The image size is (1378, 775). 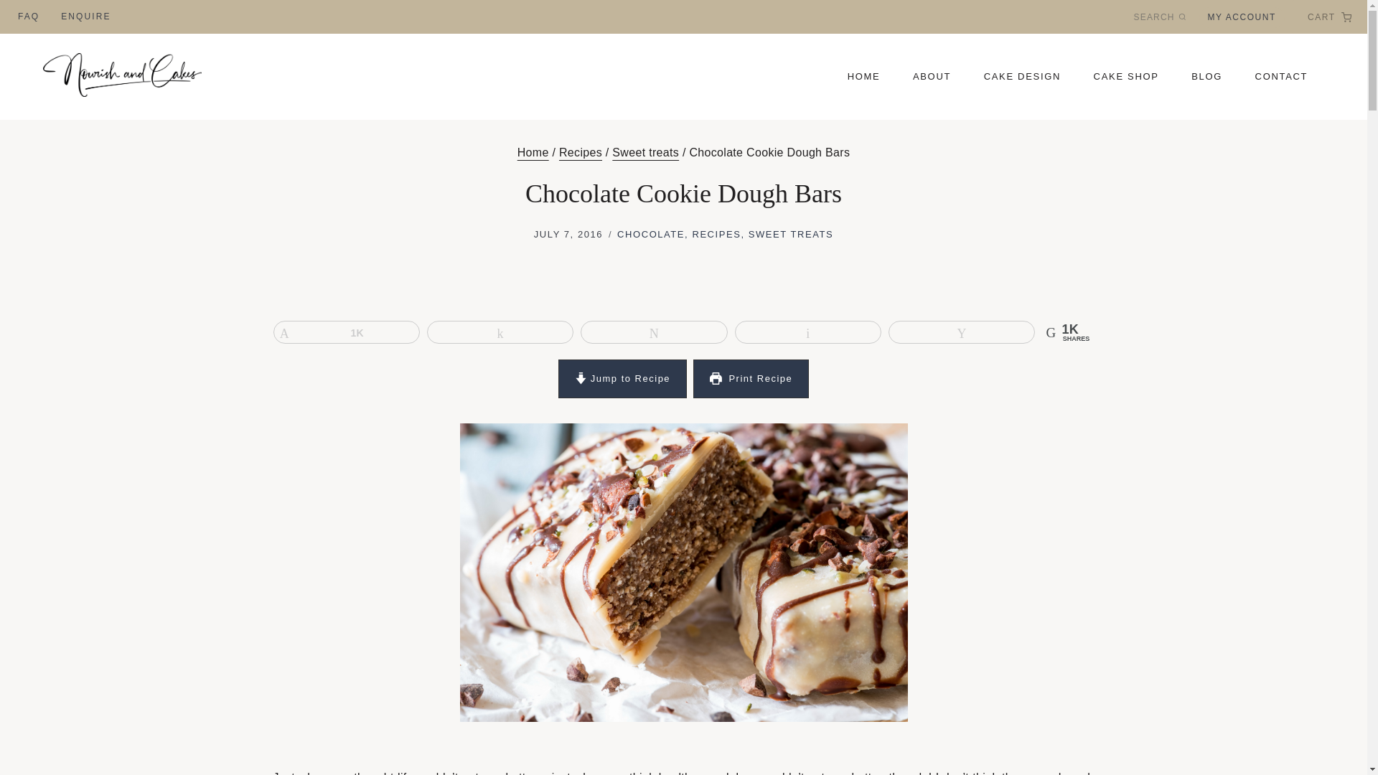 What do you see at coordinates (716, 234) in the screenshot?
I see `RECIPES` at bounding box center [716, 234].